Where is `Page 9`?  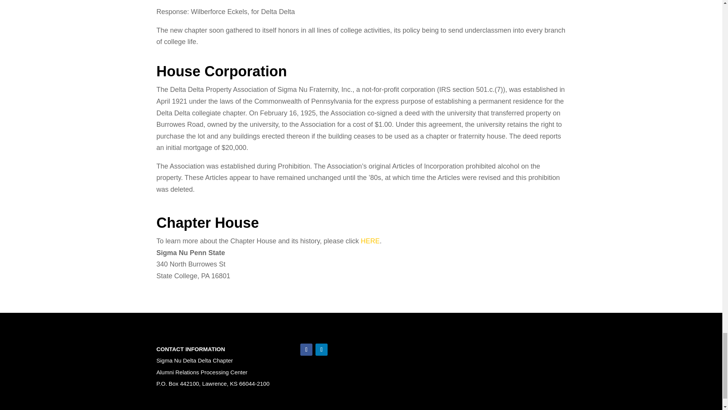 Page 9 is located at coordinates (361, 178).